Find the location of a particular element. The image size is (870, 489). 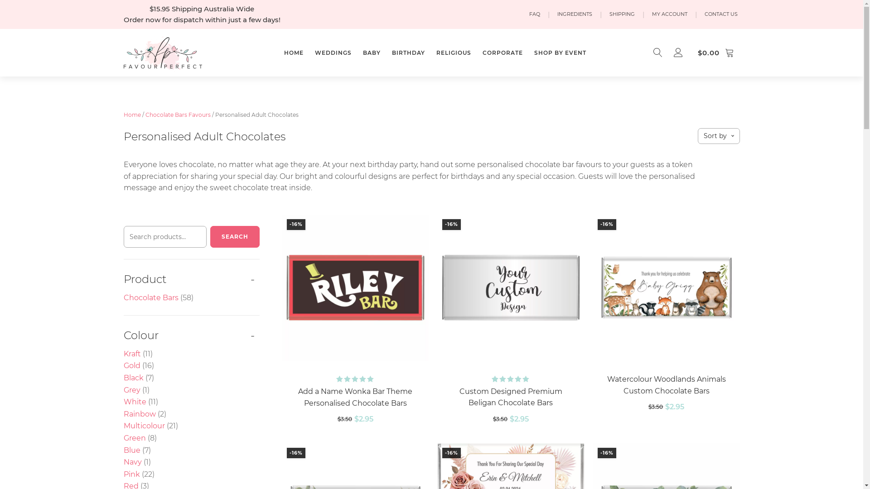

Kraft is located at coordinates (132, 354).